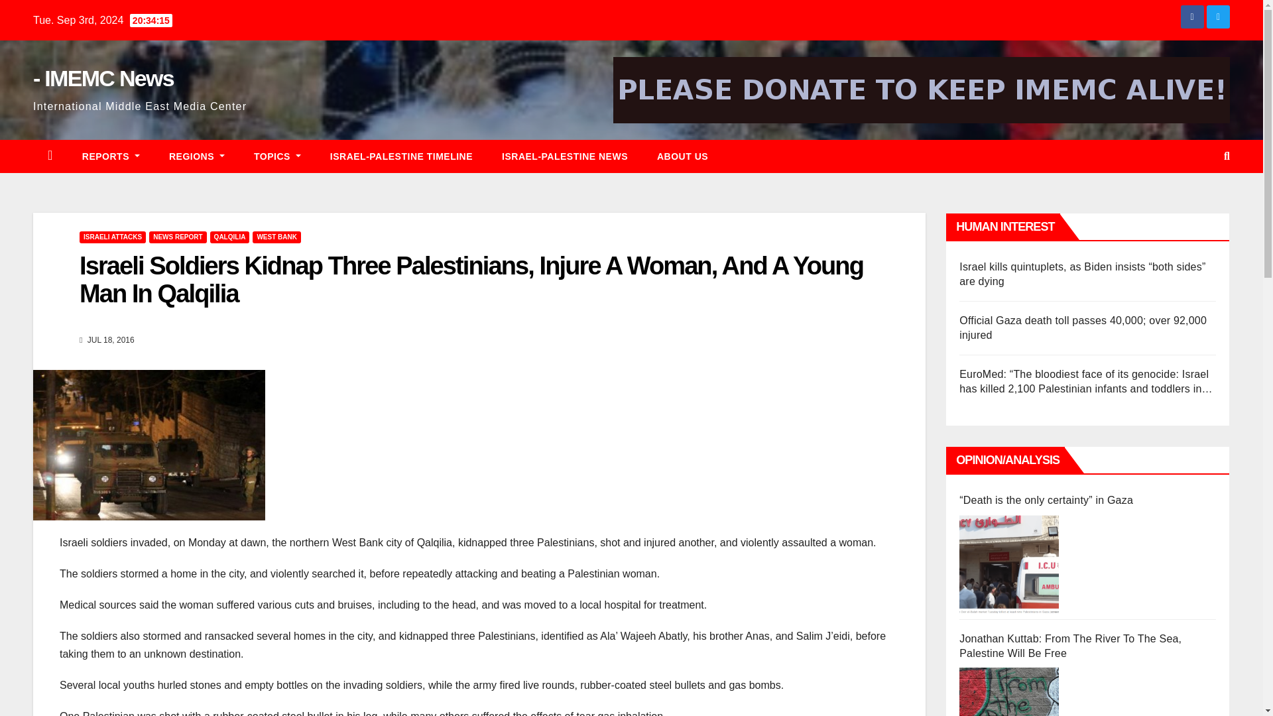  What do you see at coordinates (103, 78) in the screenshot?
I see `- IMEMC News` at bounding box center [103, 78].